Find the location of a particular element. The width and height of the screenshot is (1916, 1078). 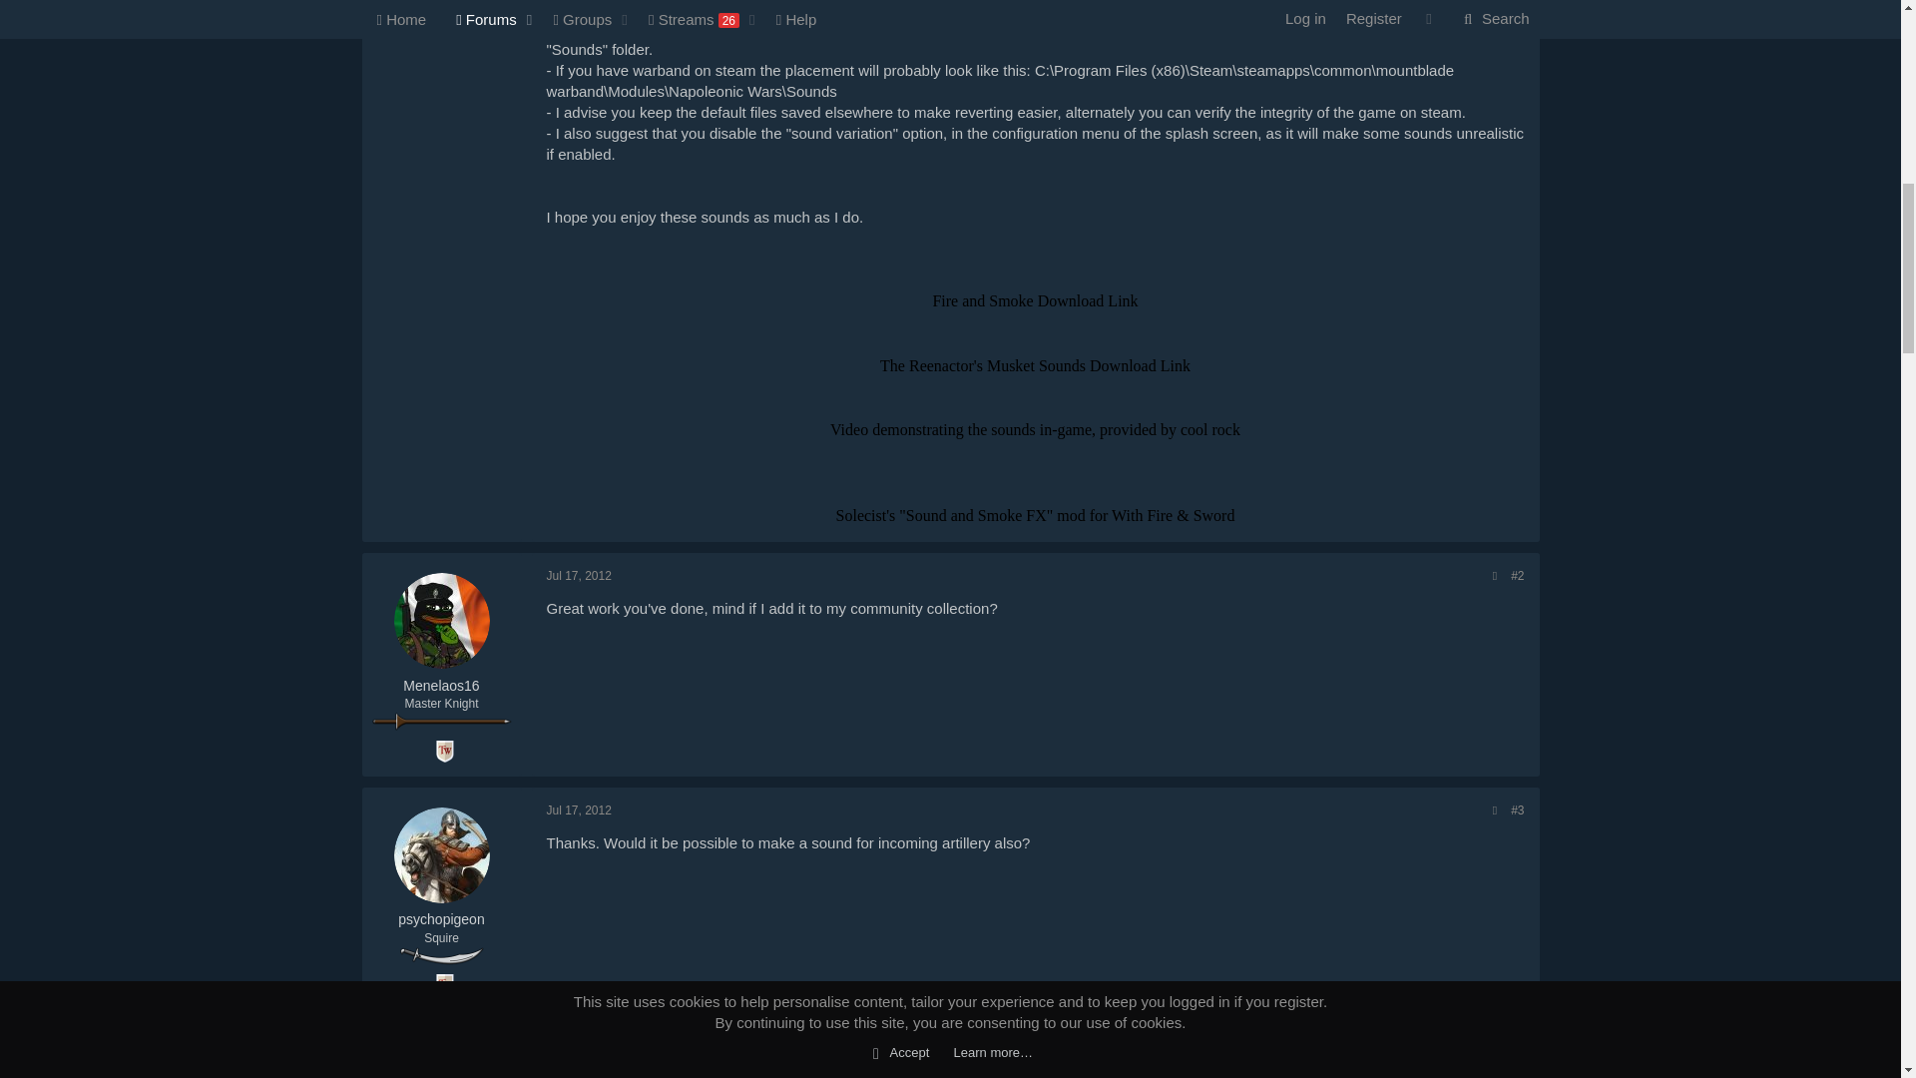

Jul 17, 2012 at 8:36 PM is located at coordinates (579, 809).